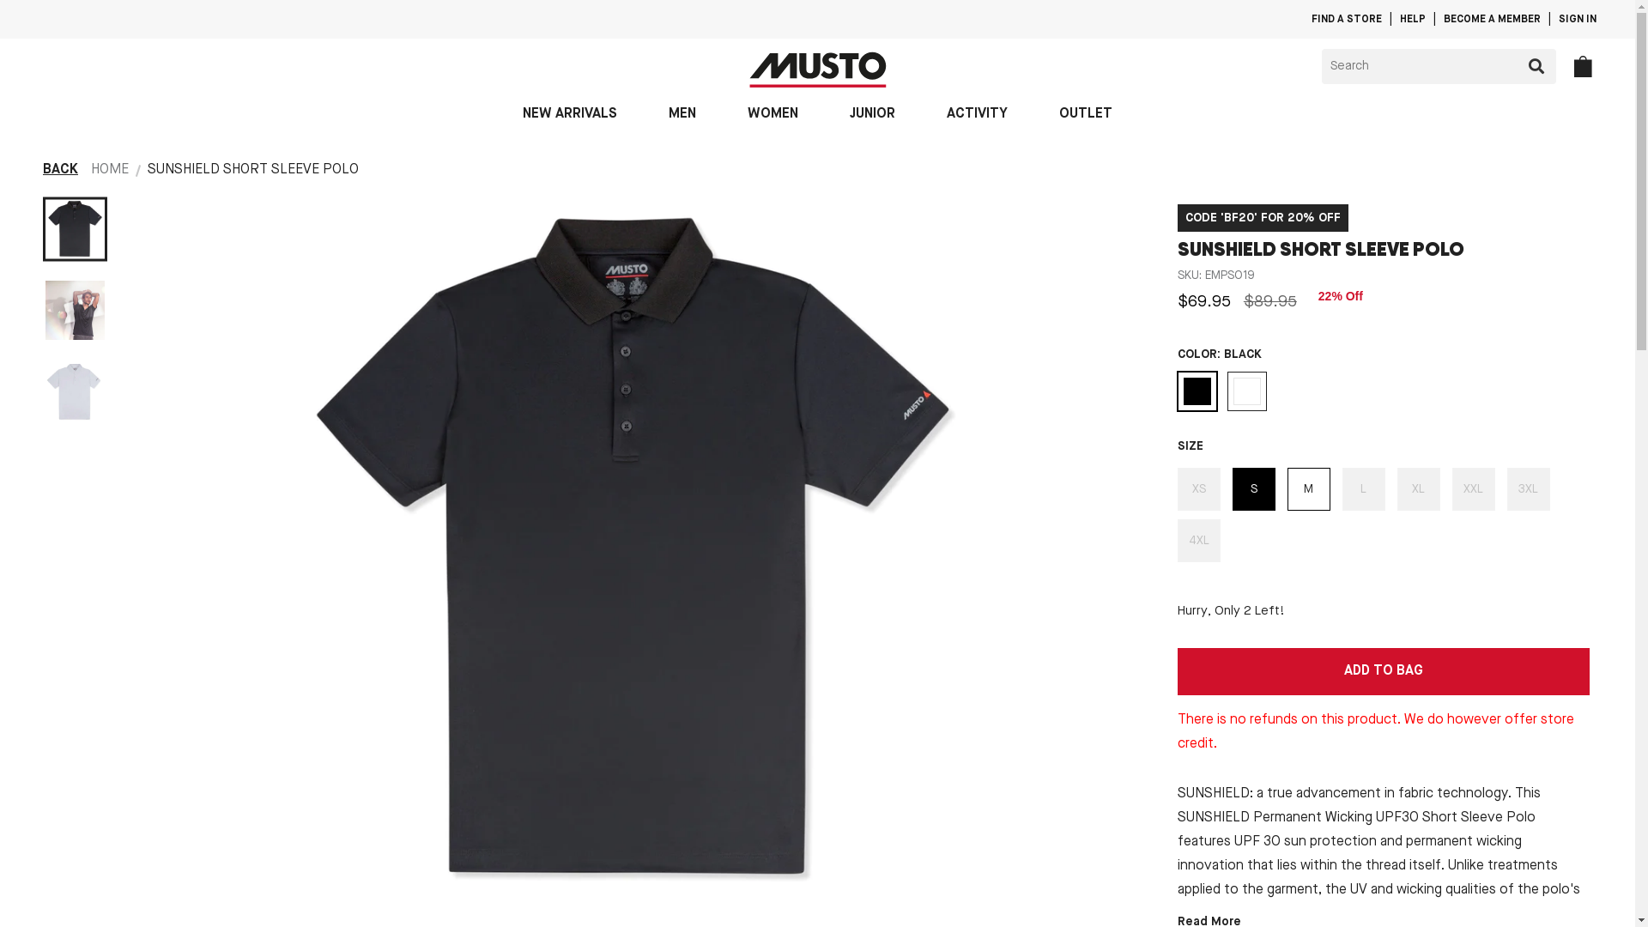 The height and width of the screenshot is (927, 1648). Describe the element at coordinates (1086, 113) in the screenshot. I see `OUTLET` at that location.